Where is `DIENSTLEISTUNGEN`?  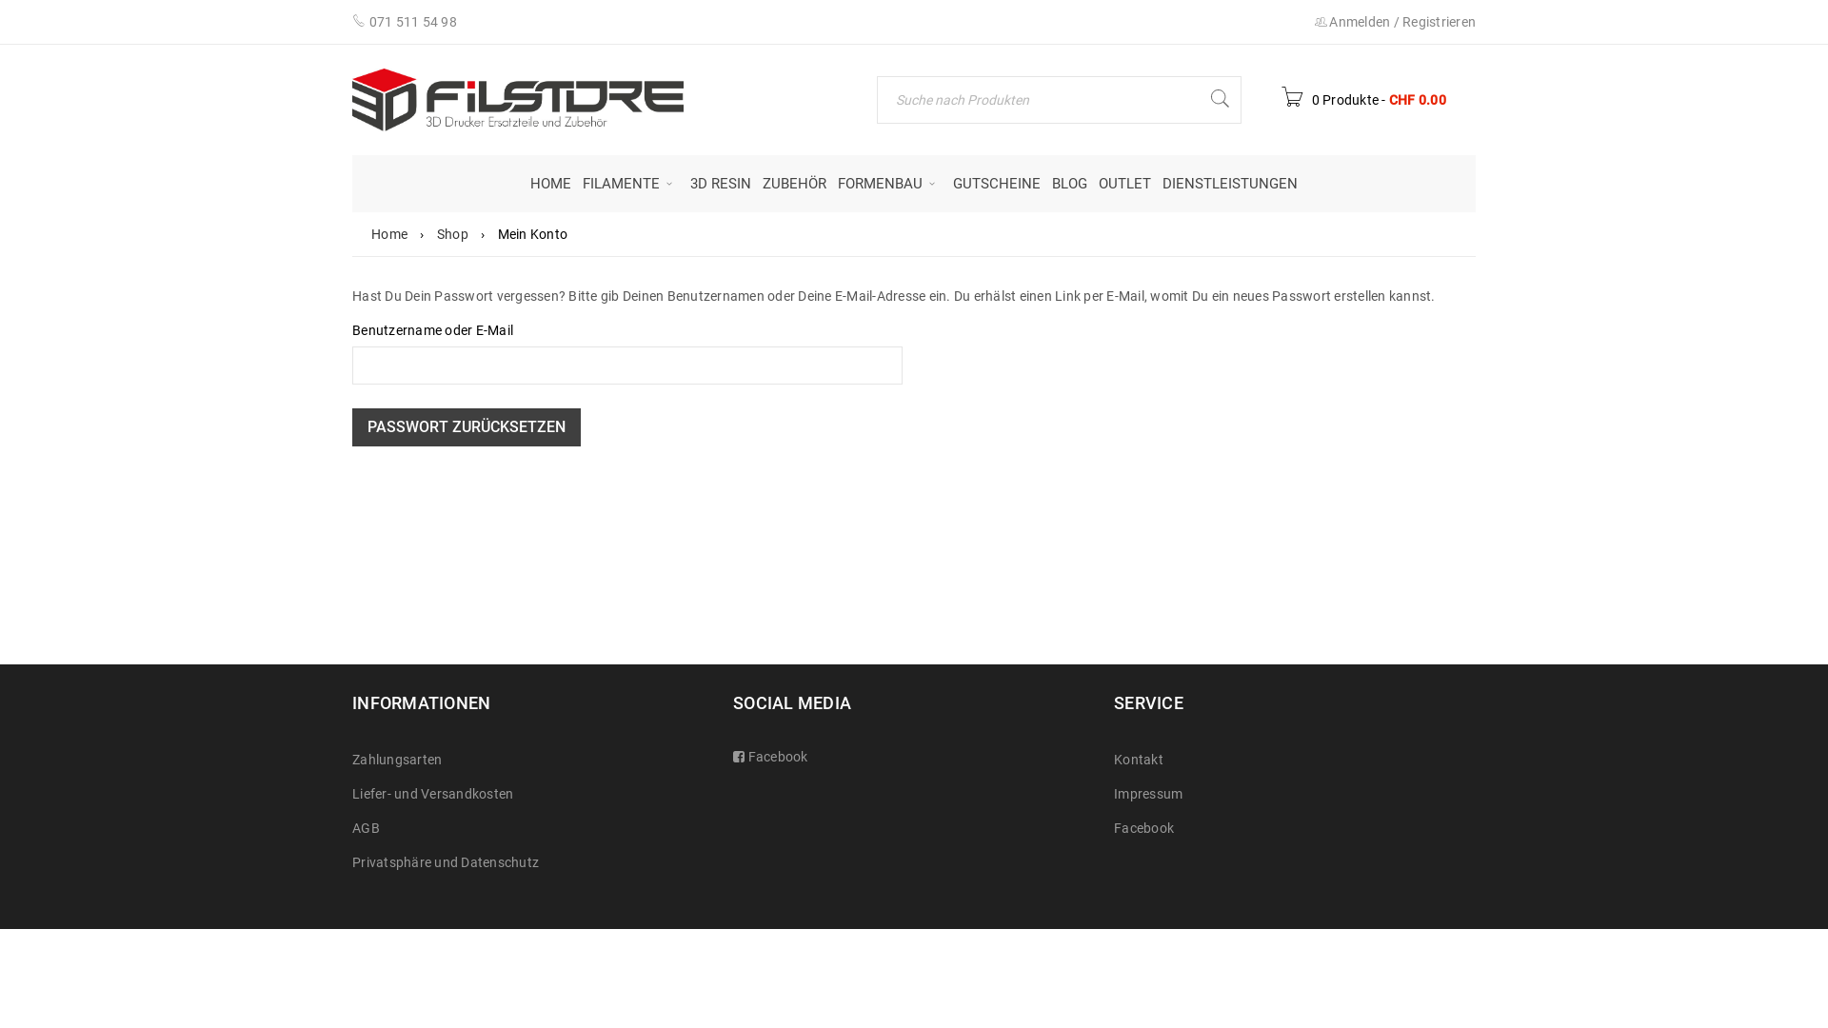
DIENSTLEISTUNGEN is located at coordinates (1230, 184).